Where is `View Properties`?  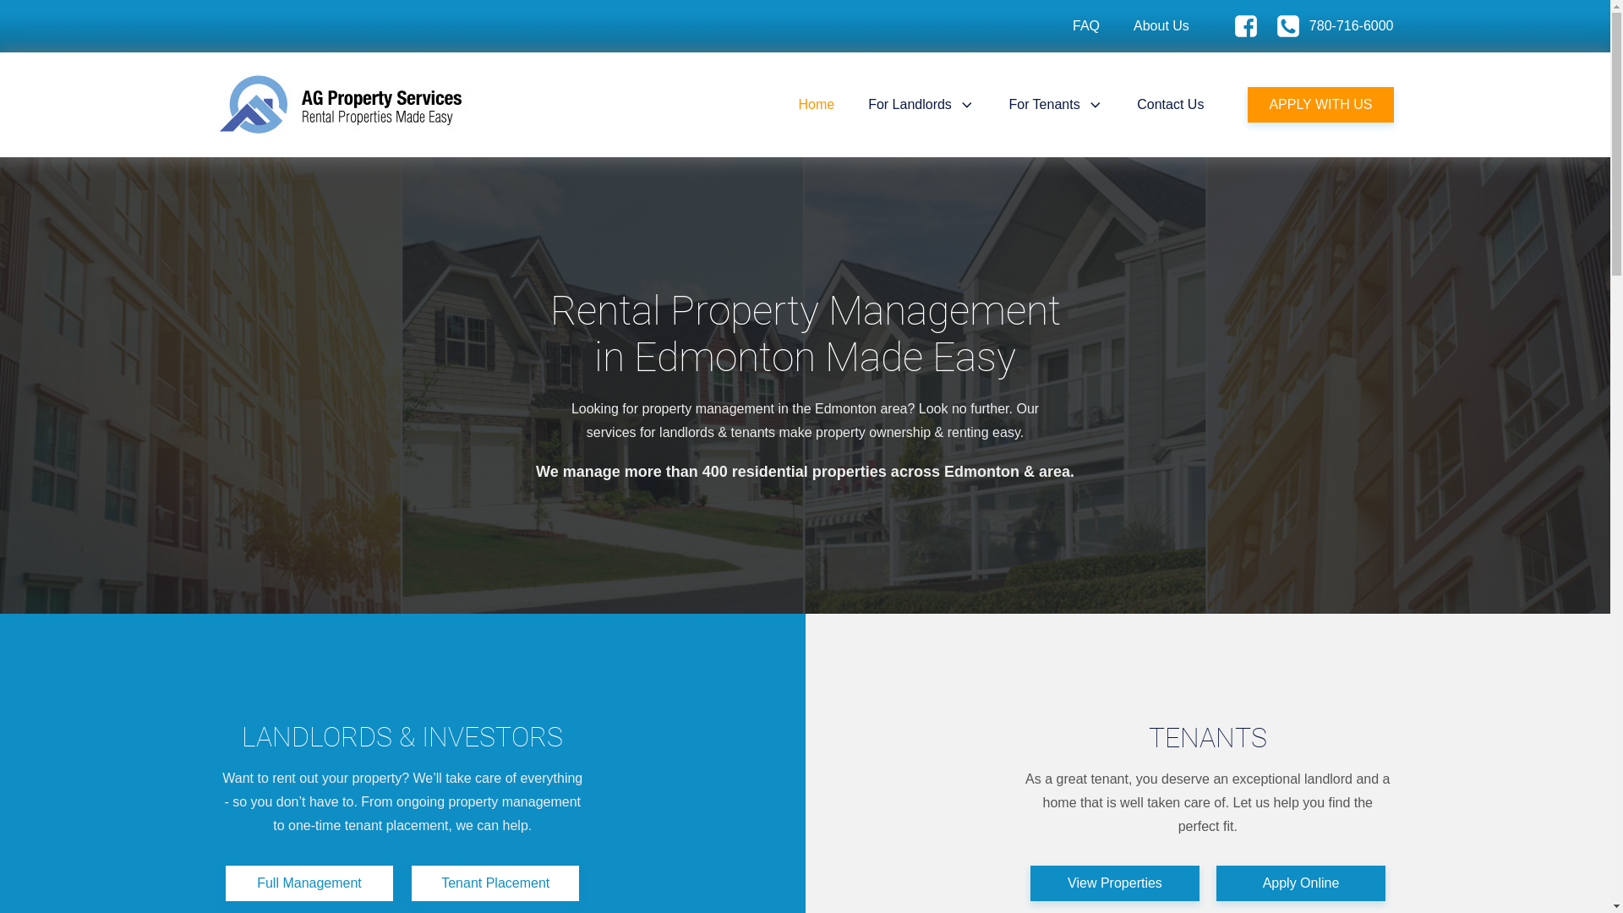
View Properties is located at coordinates (1115, 883).